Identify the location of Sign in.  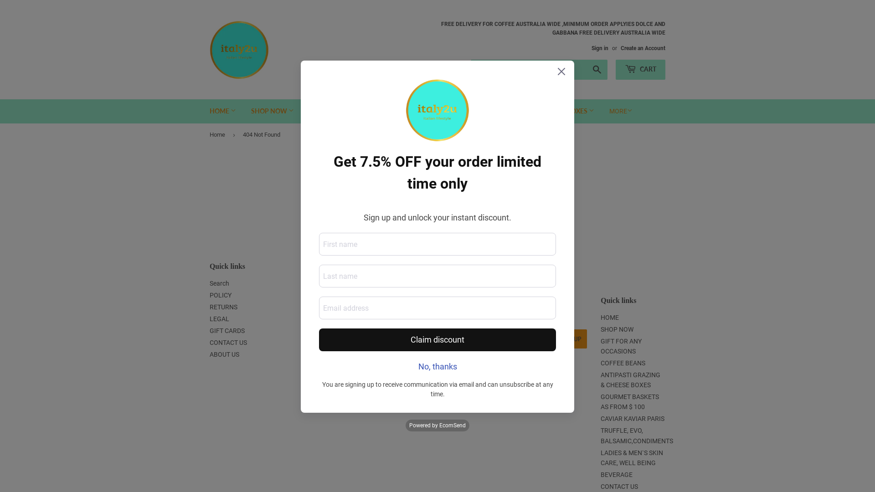
(600, 48).